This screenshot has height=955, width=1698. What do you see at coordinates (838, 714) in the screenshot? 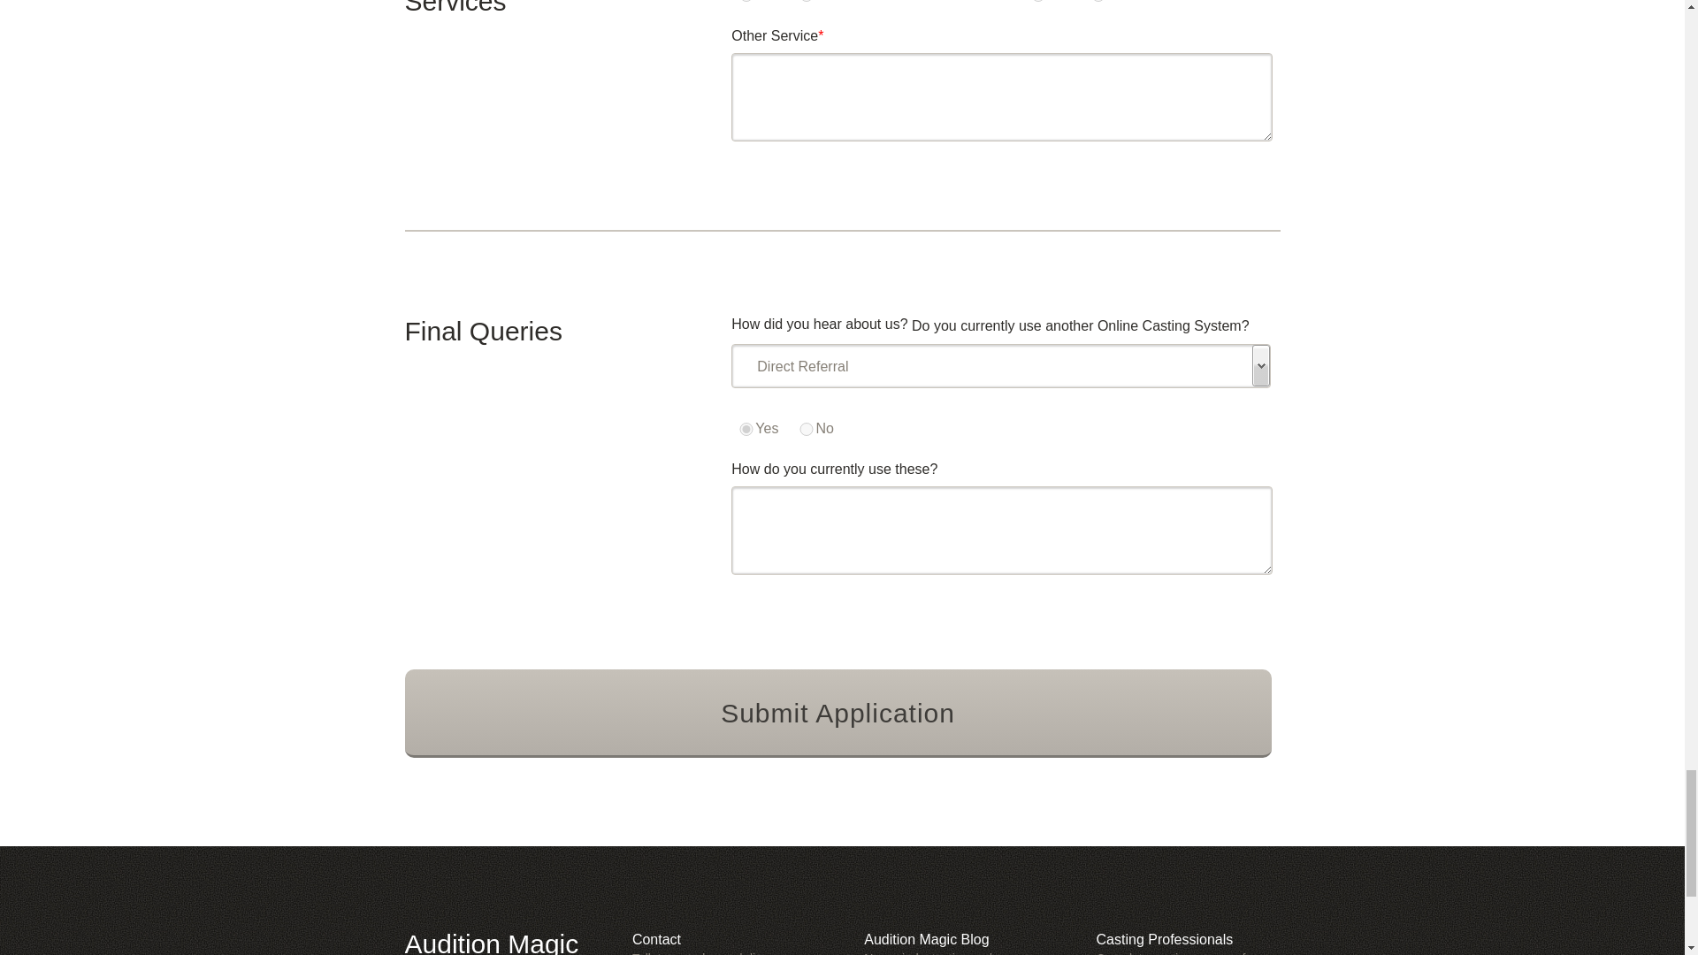
I see `Submit Application` at bounding box center [838, 714].